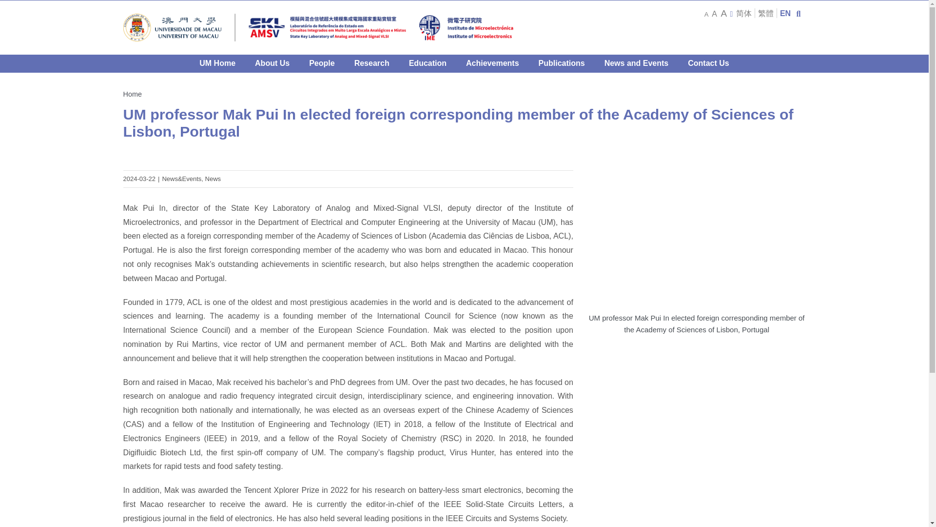  I want to click on People, so click(322, 63).